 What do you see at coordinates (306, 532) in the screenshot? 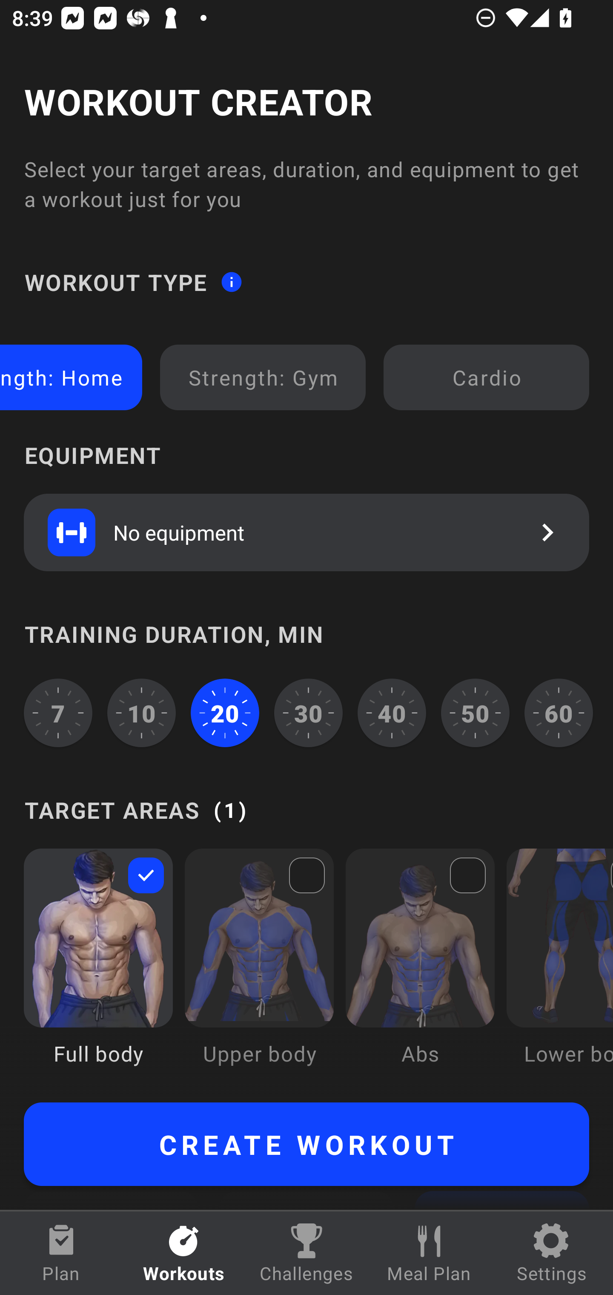
I see `No equipment` at bounding box center [306, 532].